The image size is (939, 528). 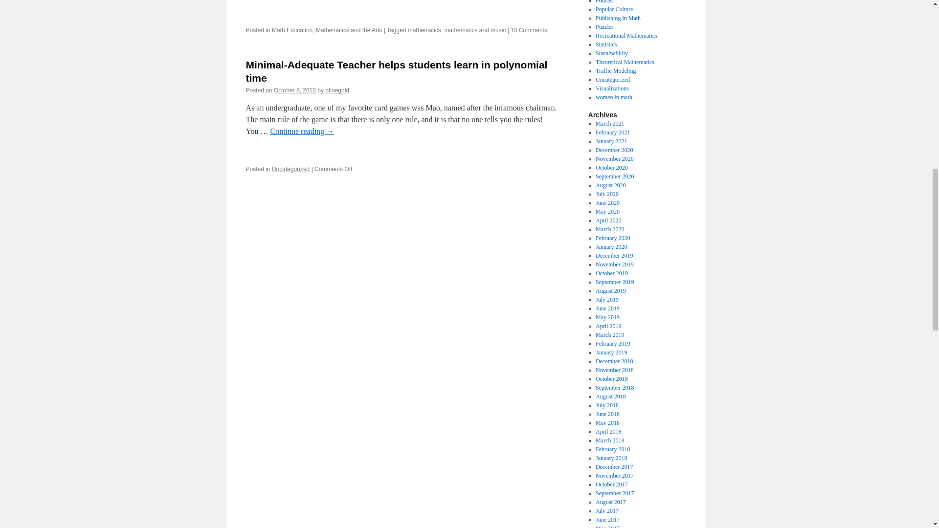 What do you see at coordinates (291, 169) in the screenshot?
I see `Uncategorized` at bounding box center [291, 169].